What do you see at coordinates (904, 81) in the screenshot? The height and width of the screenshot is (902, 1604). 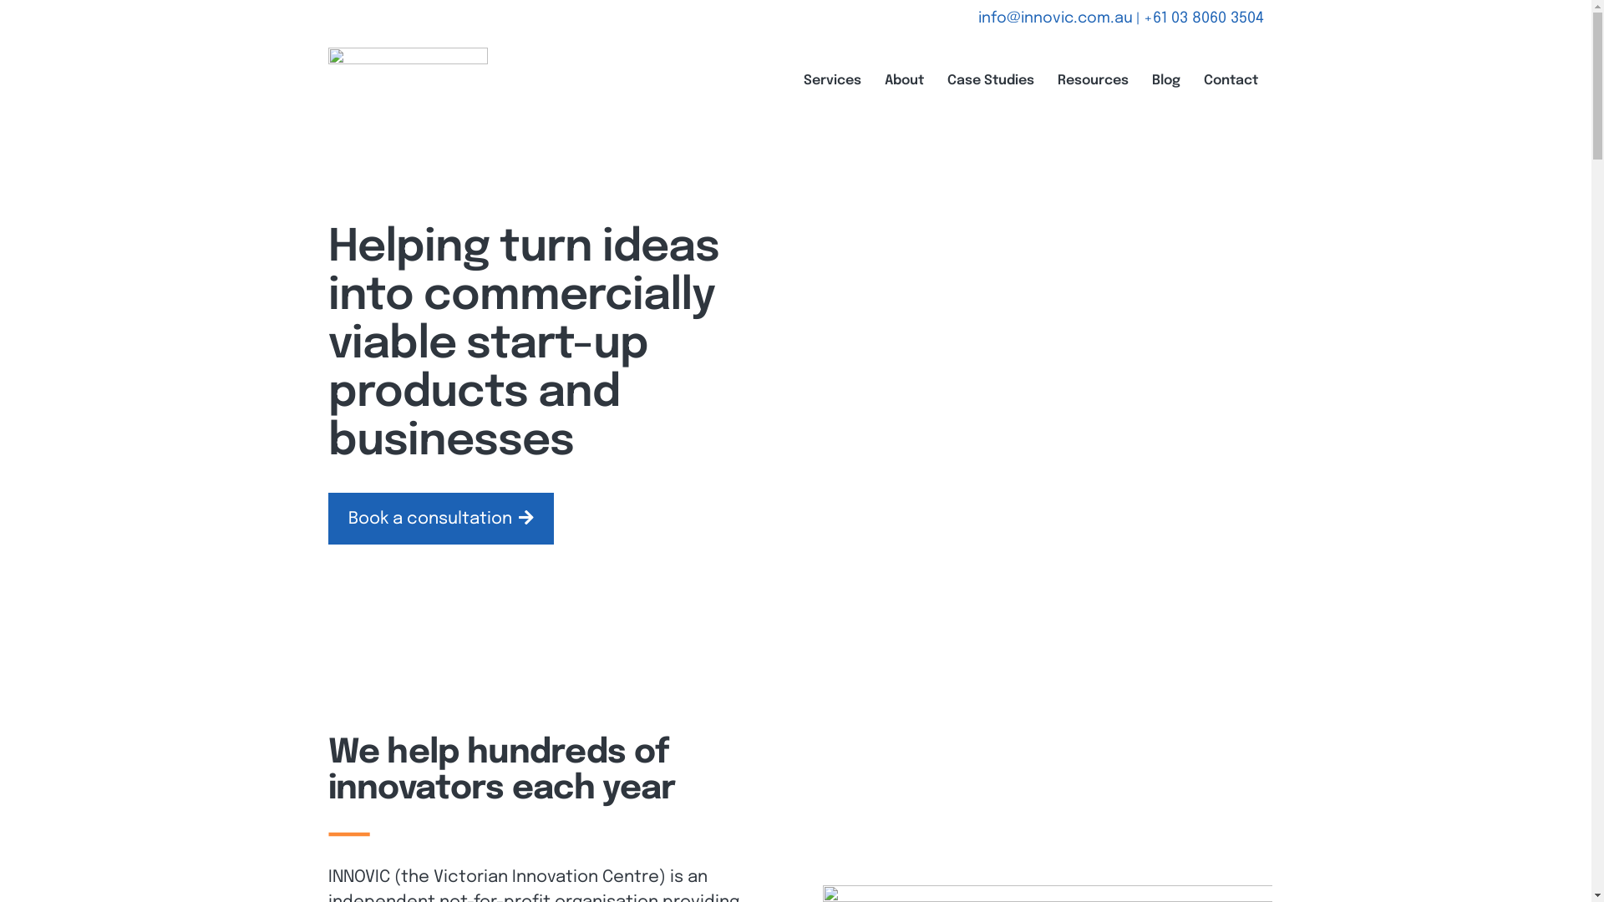 I see `About` at bounding box center [904, 81].